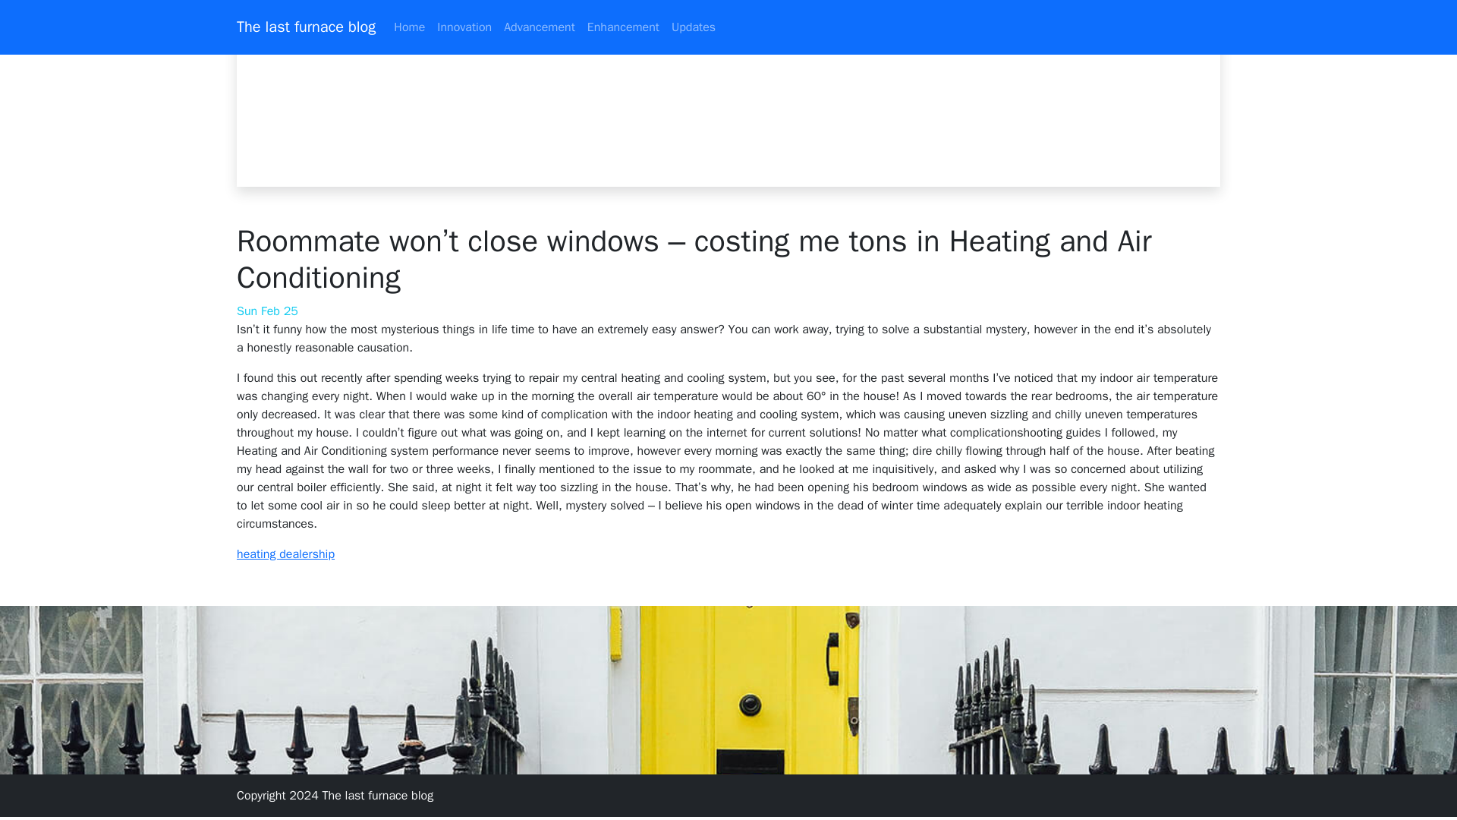 This screenshot has width=1457, height=820. Describe the element at coordinates (624, 27) in the screenshot. I see `Enhancement` at that location.